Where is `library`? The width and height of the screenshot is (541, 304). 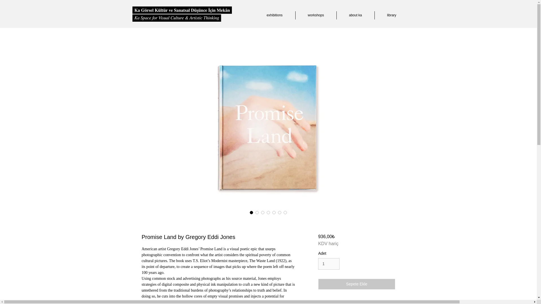 library is located at coordinates (392, 15).